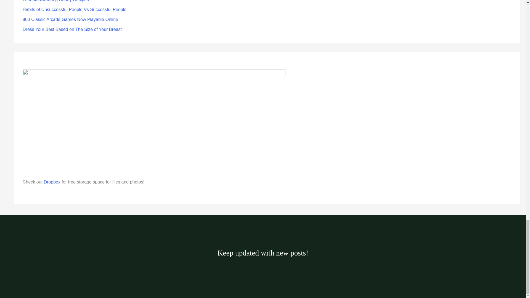  Describe the element at coordinates (70, 19) in the screenshot. I see `900 Classic Arcade Games Now Playable Online` at that location.